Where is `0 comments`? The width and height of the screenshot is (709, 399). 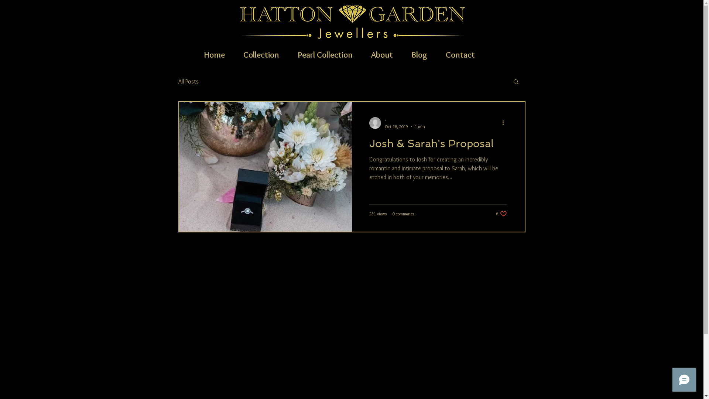
0 comments is located at coordinates (403, 214).